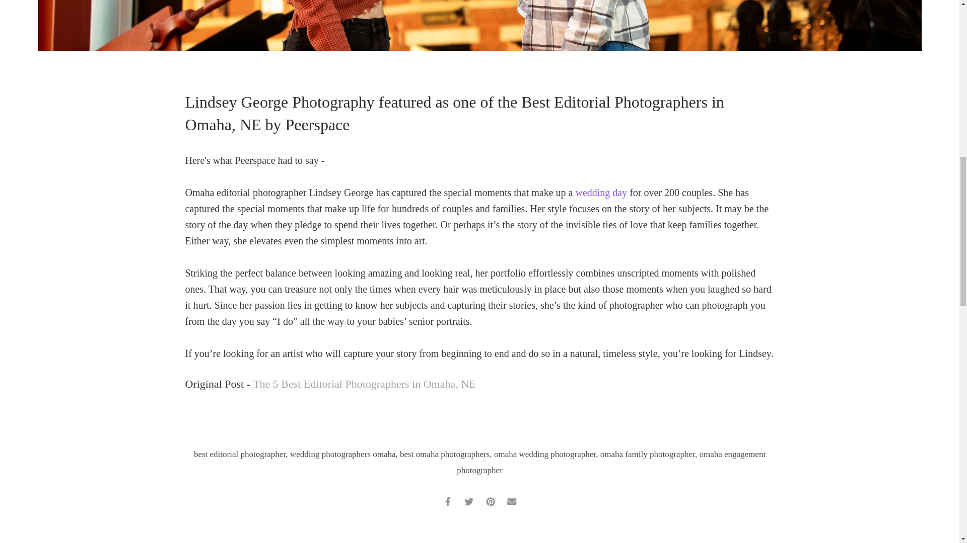  Describe the element at coordinates (648, 454) in the screenshot. I see `omaha family photographer` at that location.